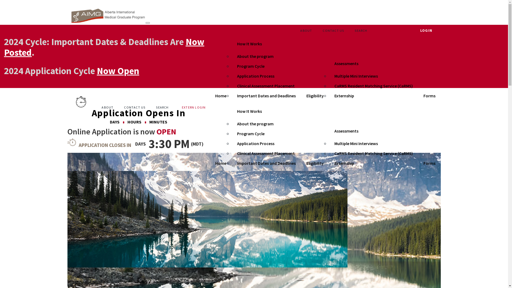  I want to click on ABOUT, so click(107, 107).